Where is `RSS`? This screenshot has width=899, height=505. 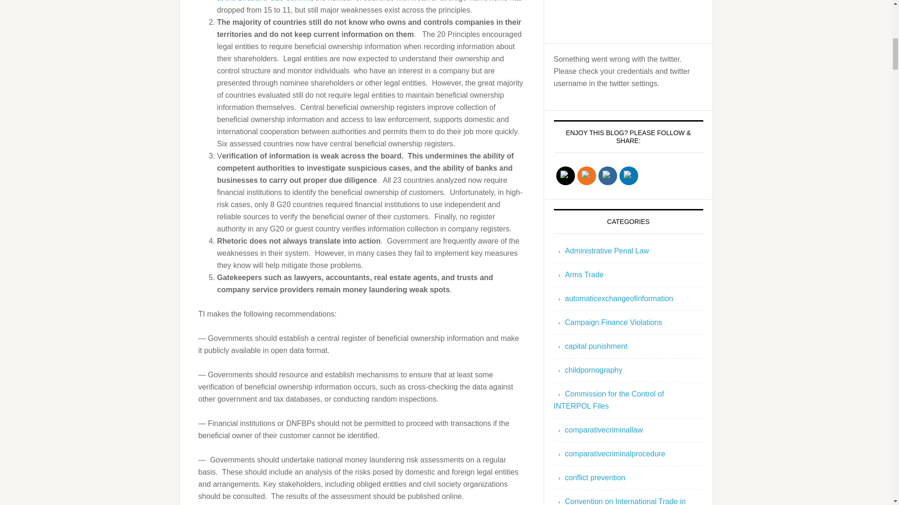
RSS is located at coordinates (586, 176).